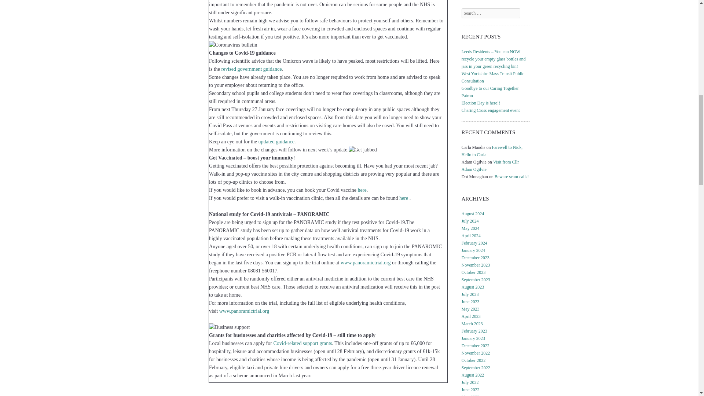 The height and width of the screenshot is (396, 704). What do you see at coordinates (244, 311) in the screenshot?
I see `www.panoramictrial.org` at bounding box center [244, 311].